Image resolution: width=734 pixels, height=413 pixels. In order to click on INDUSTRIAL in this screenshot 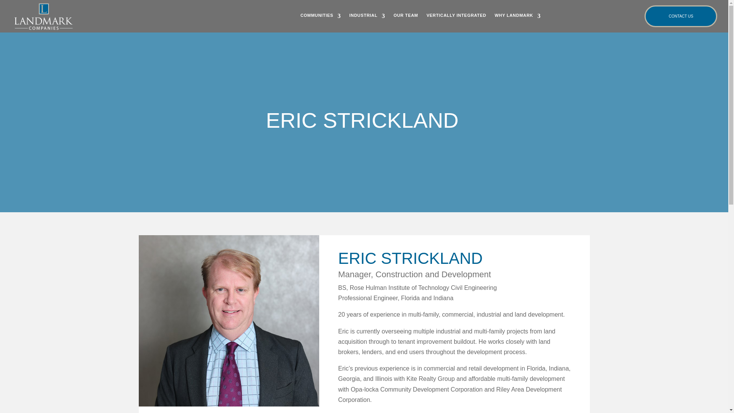, I will do `click(367, 16)`.